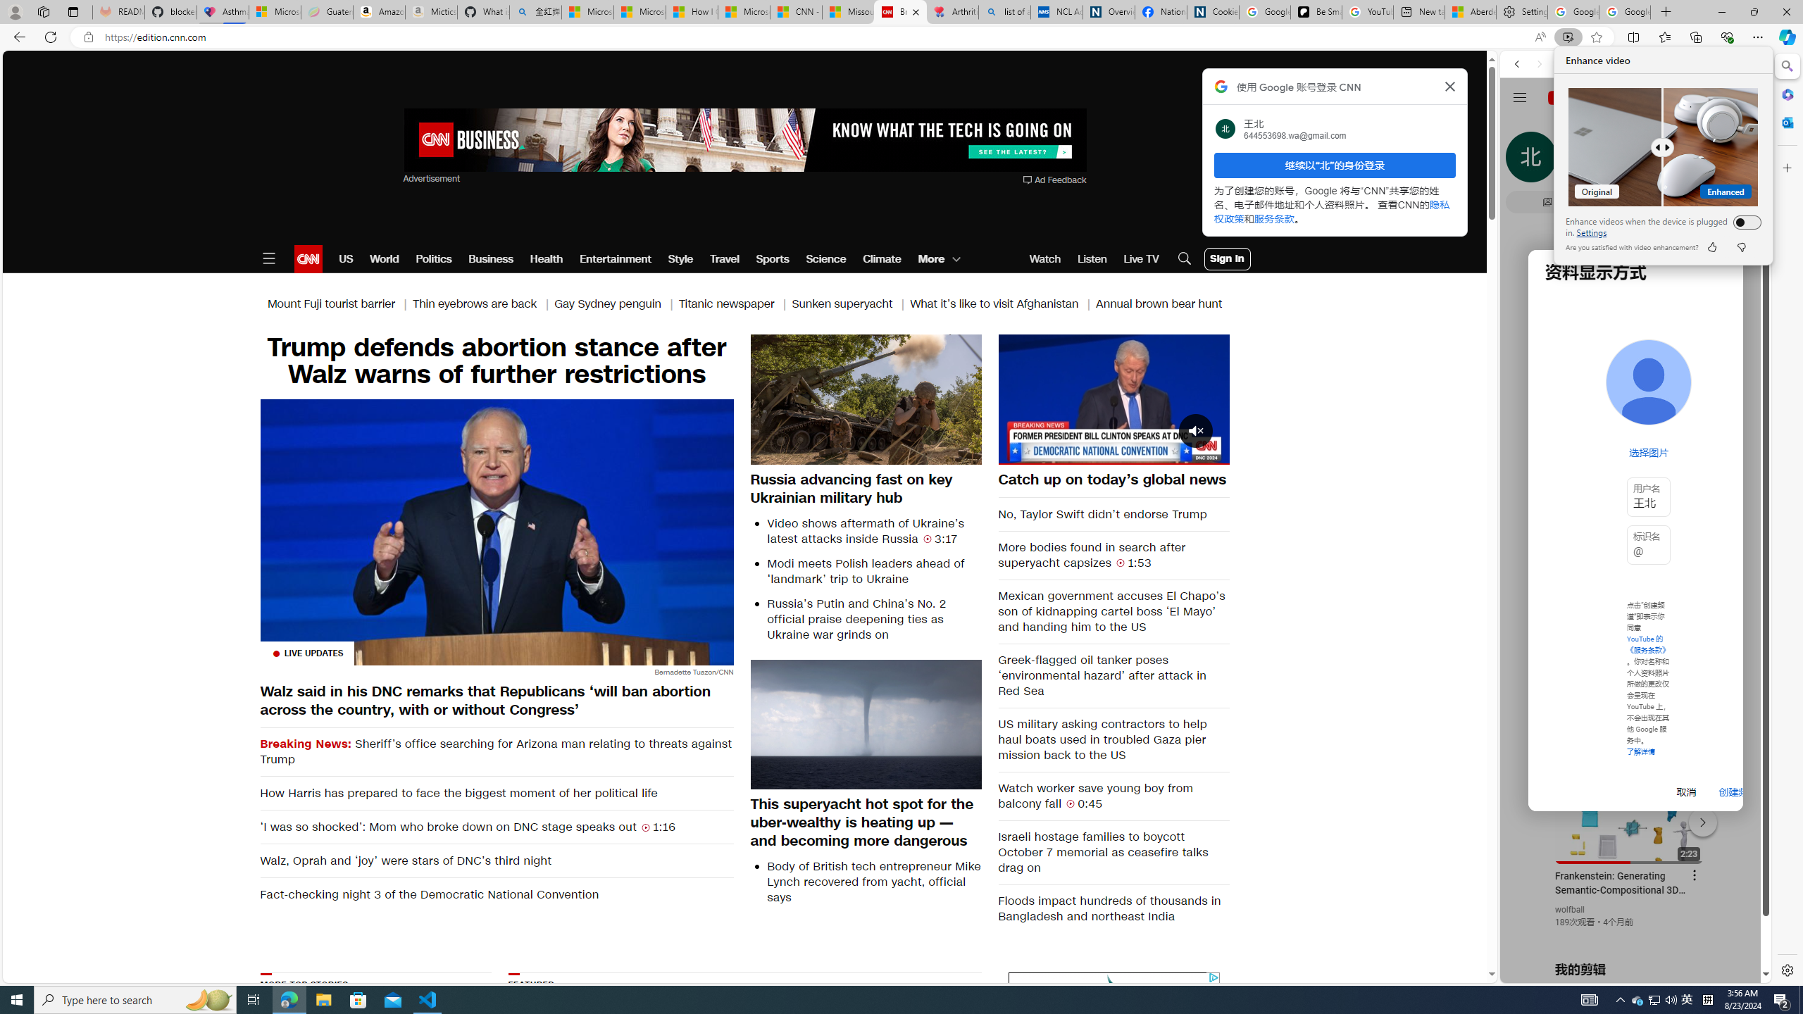 Image resolution: width=1803 pixels, height=1014 pixels. Describe the element at coordinates (1711, 247) in the screenshot. I see `like` at that location.